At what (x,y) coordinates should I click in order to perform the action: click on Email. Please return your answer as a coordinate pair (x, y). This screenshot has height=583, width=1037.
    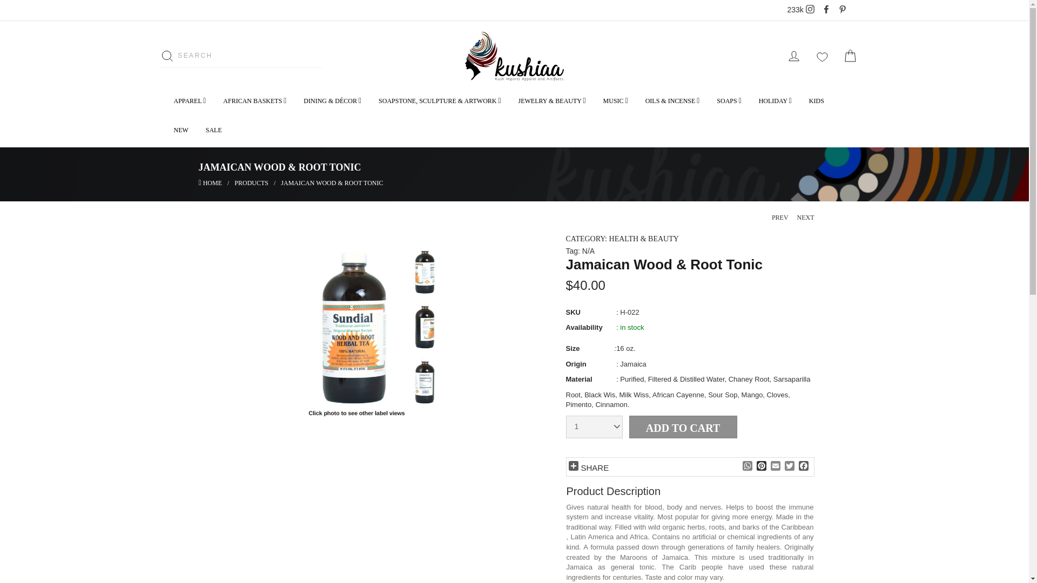
    Looking at the image, I should click on (104, 58).